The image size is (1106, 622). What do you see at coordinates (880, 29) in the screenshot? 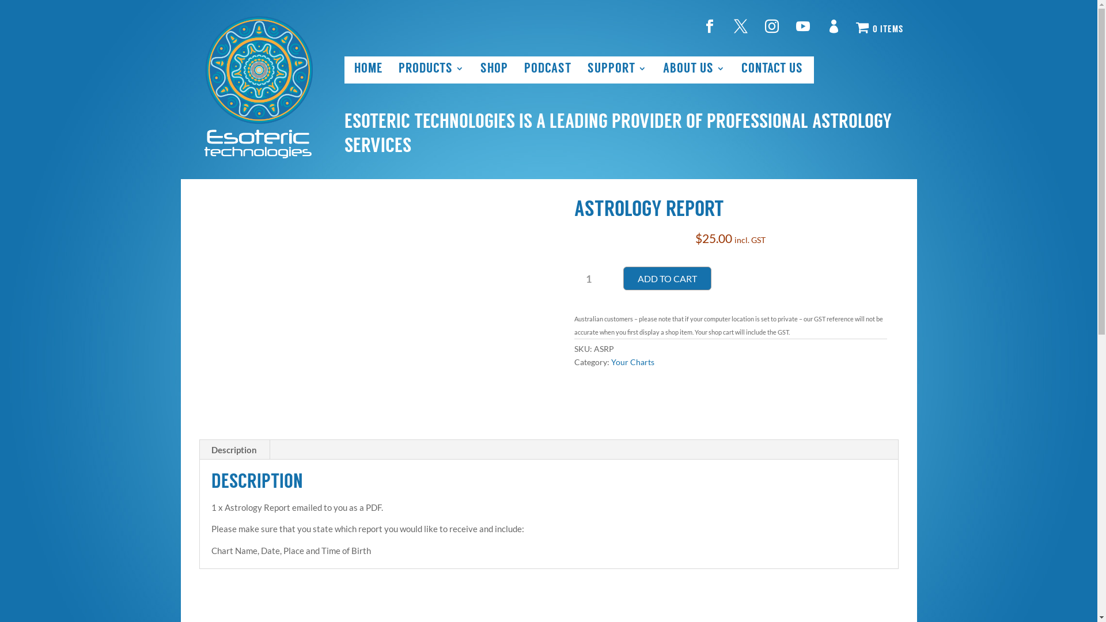
I see `0 ITEMS` at bounding box center [880, 29].